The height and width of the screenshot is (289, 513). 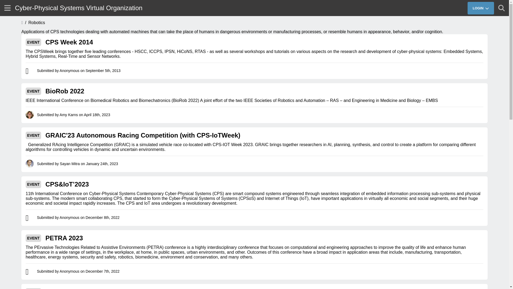 I want to click on BioRob 2022, so click(x=65, y=91).